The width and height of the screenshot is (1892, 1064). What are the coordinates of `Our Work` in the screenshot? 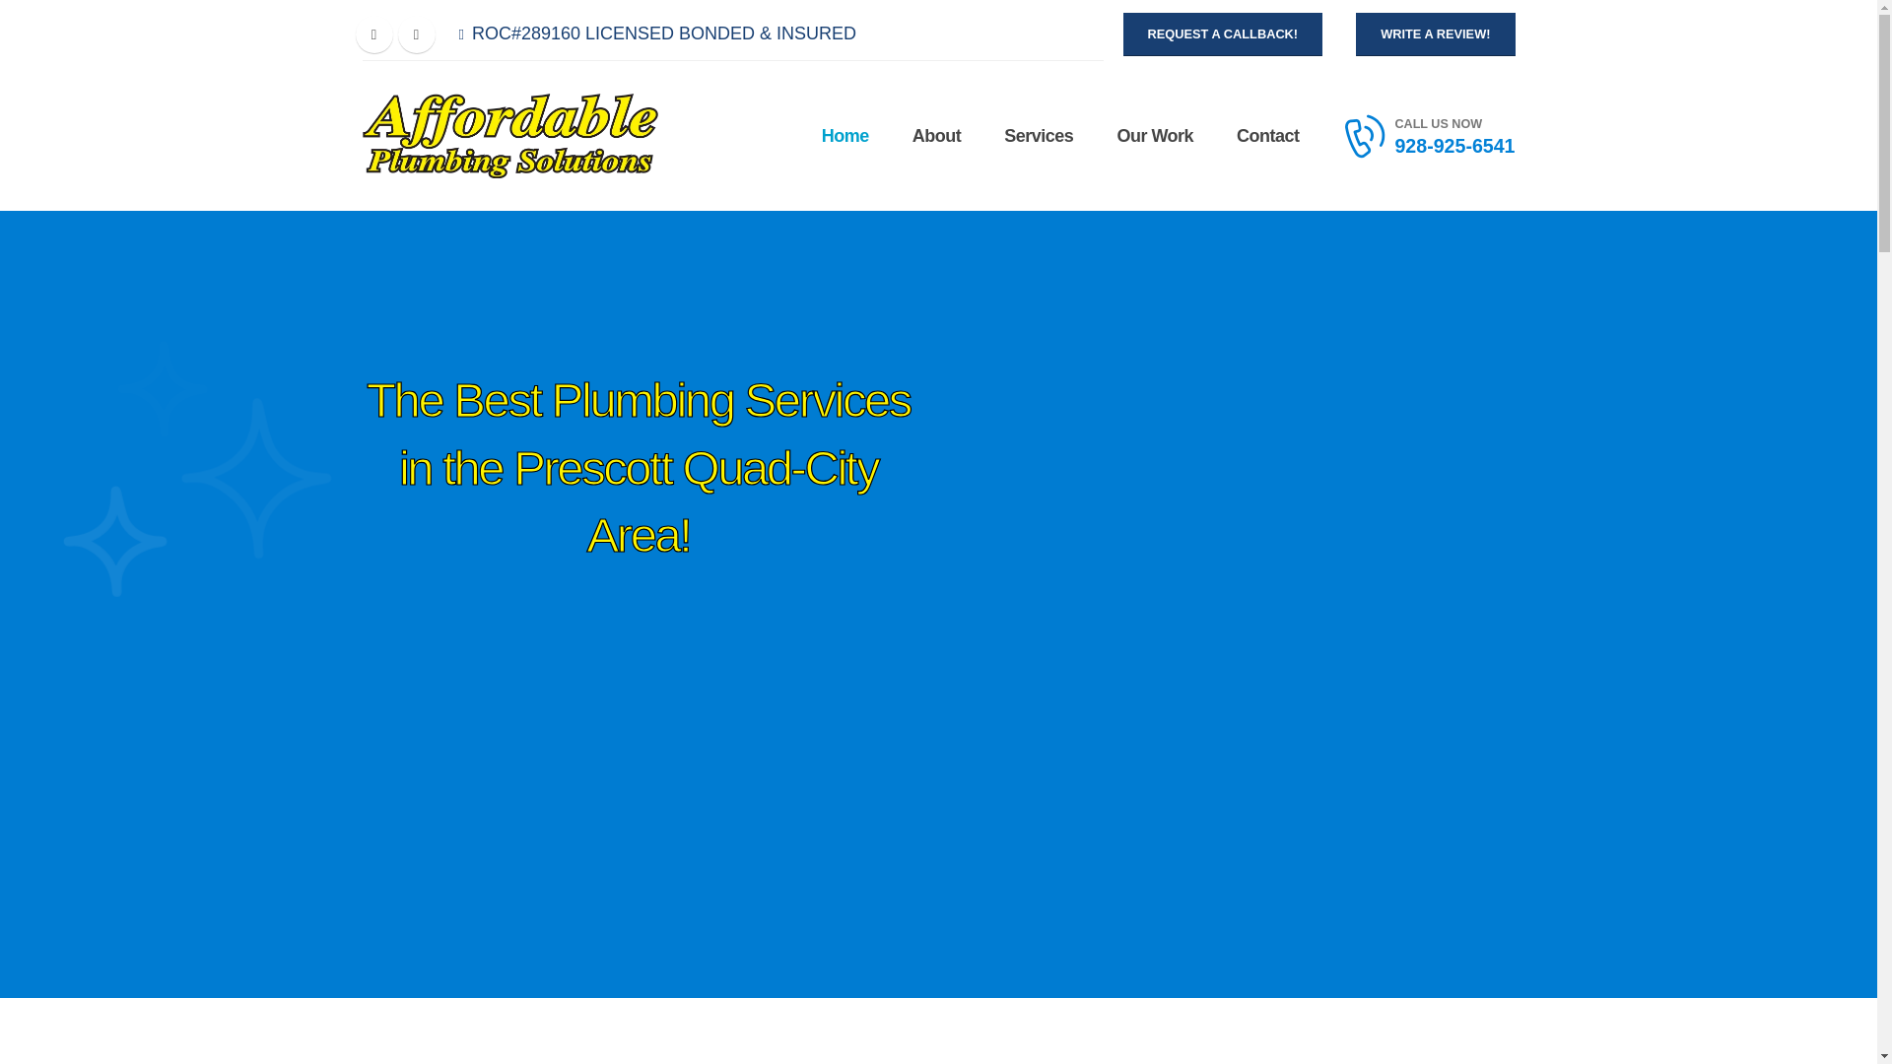 It's located at (1155, 135).